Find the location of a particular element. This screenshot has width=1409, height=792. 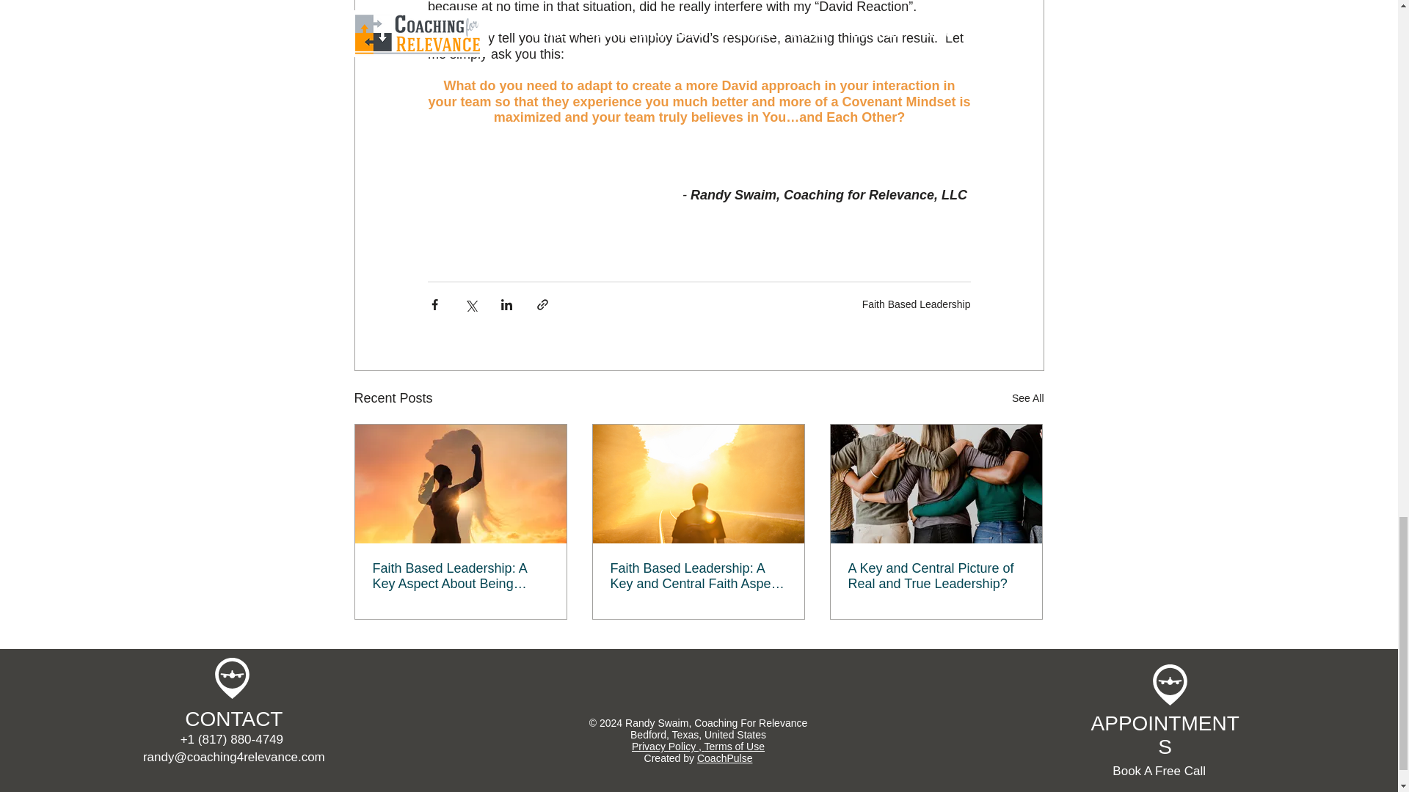

Terms of Use is located at coordinates (735, 747).